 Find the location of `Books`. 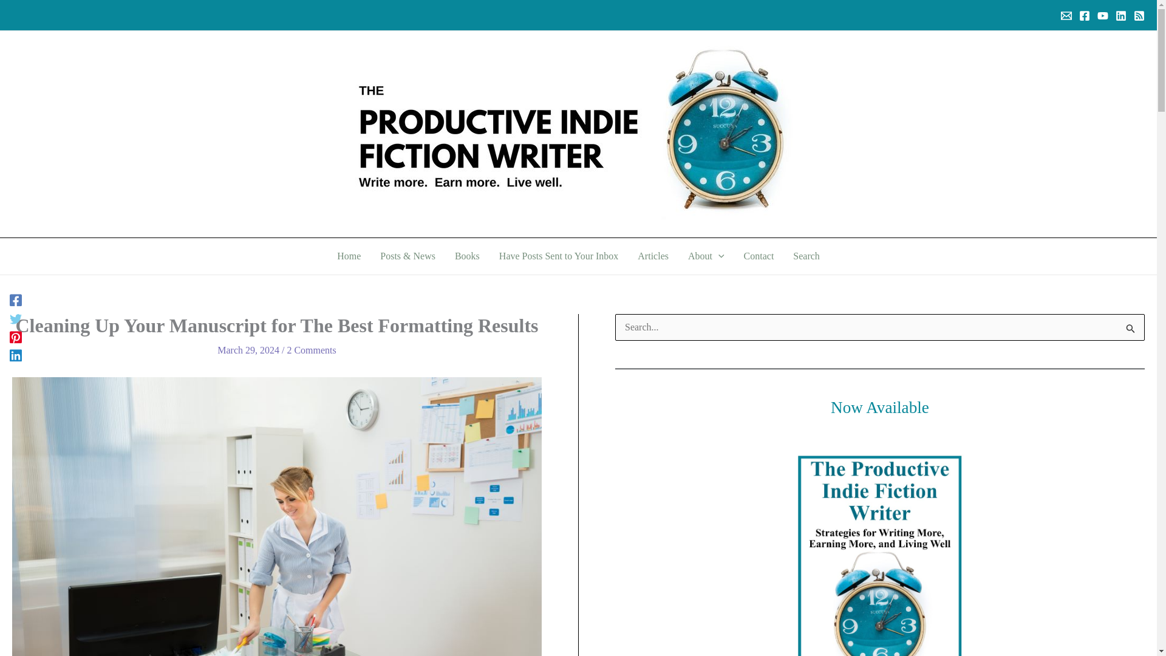

Books is located at coordinates (468, 256).